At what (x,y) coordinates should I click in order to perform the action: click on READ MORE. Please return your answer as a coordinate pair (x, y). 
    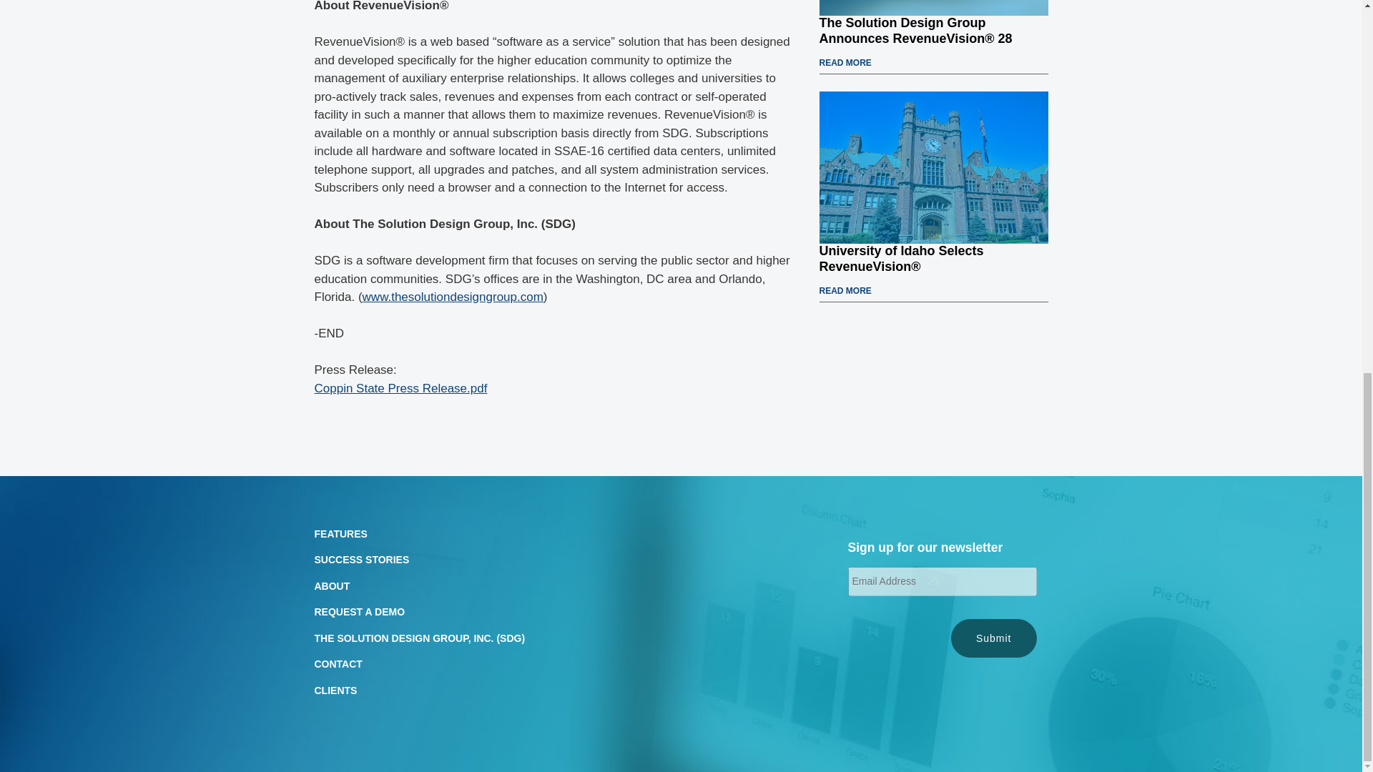
    Looking at the image, I should click on (845, 63).